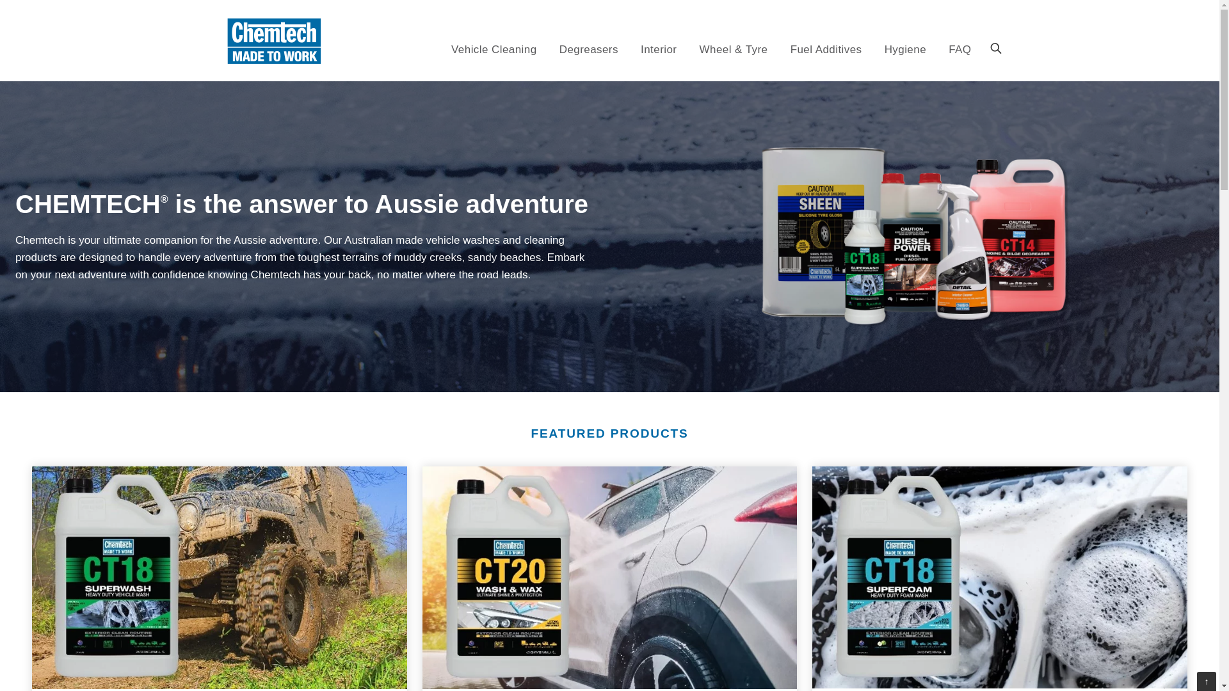 The width and height of the screenshot is (1229, 691). I want to click on Degreasers, so click(588, 51).